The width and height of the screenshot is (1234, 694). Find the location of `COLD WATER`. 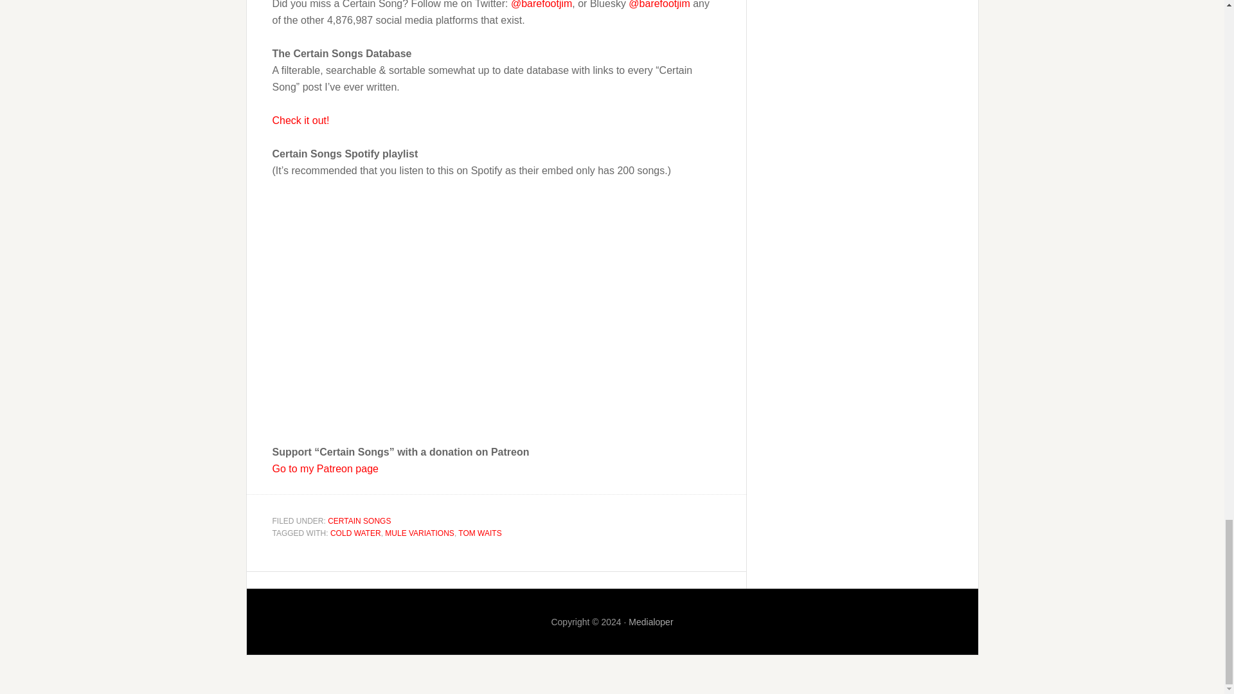

COLD WATER is located at coordinates (356, 533).